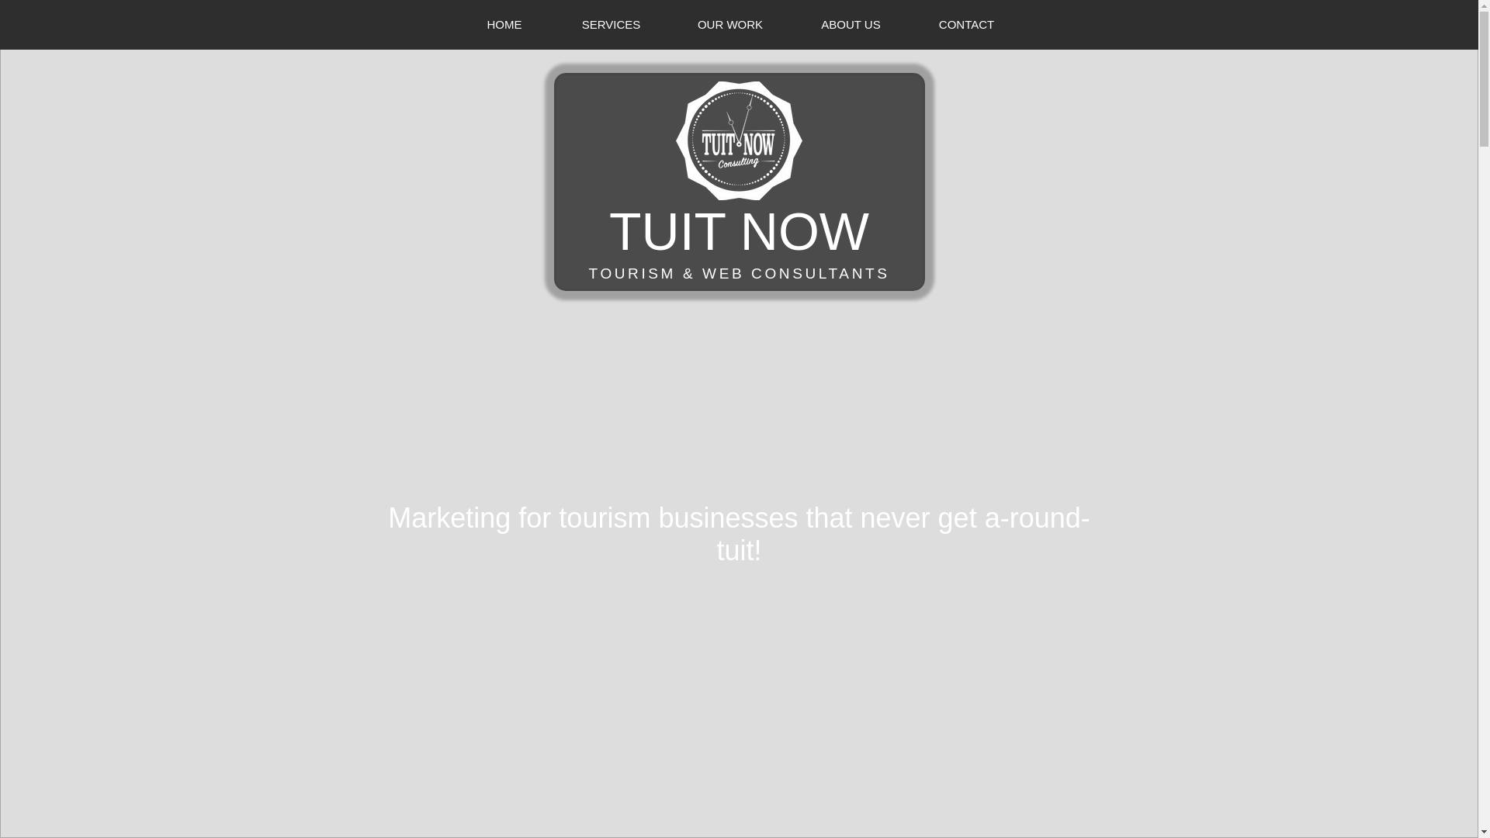  What do you see at coordinates (739, 231) in the screenshot?
I see `TUIT NOW` at bounding box center [739, 231].